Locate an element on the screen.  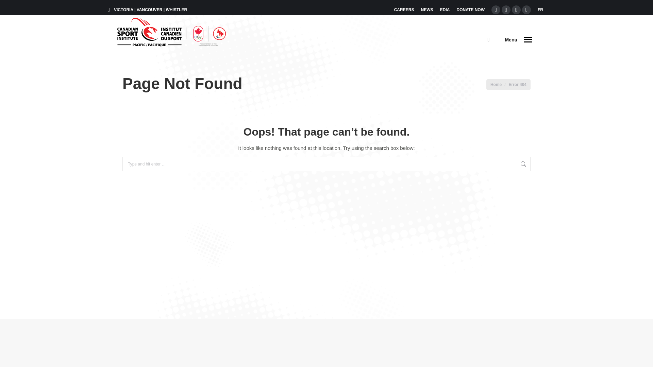
YouTube page opens in new window is located at coordinates (526, 10).